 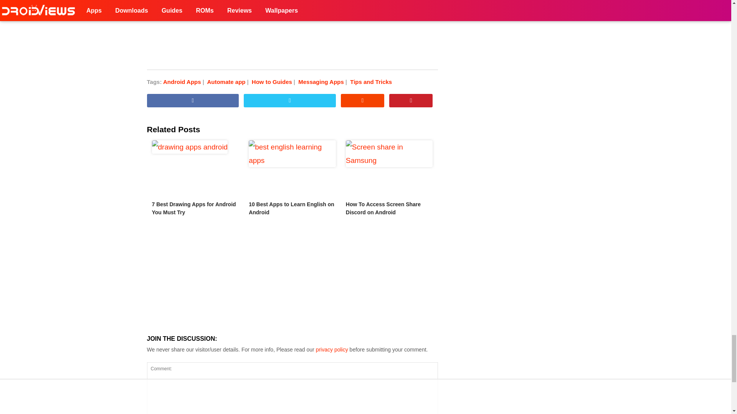 I want to click on 7 Best Drawing Apps for Android You Must Try, so click(x=195, y=169).